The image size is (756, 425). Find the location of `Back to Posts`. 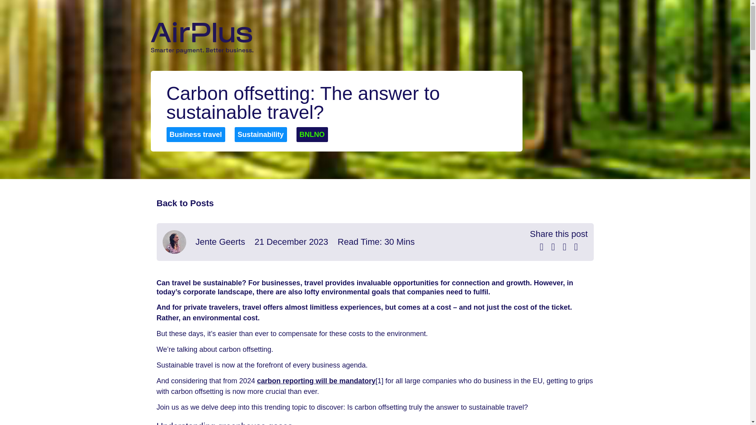

Back to Posts is located at coordinates (185, 203).